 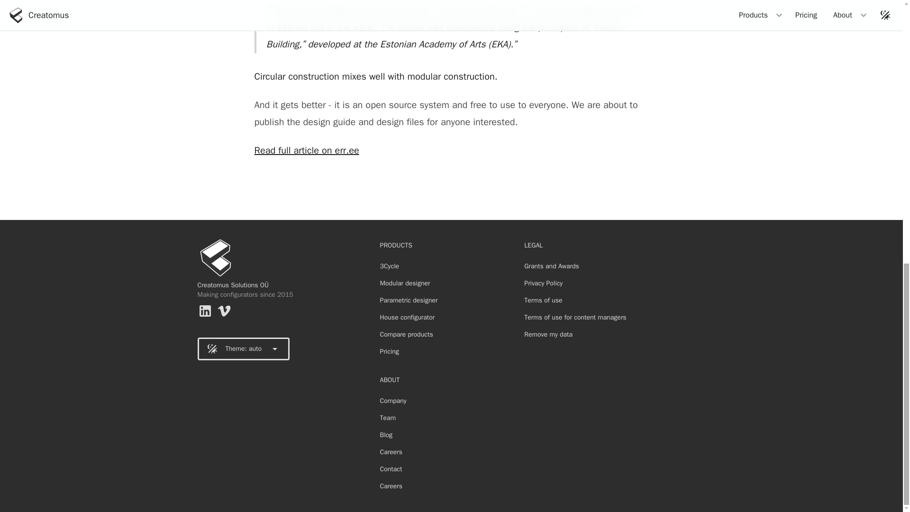 What do you see at coordinates (405, 283) in the screenshot?
I see `Modular designer` at bounding box center [405, 283].